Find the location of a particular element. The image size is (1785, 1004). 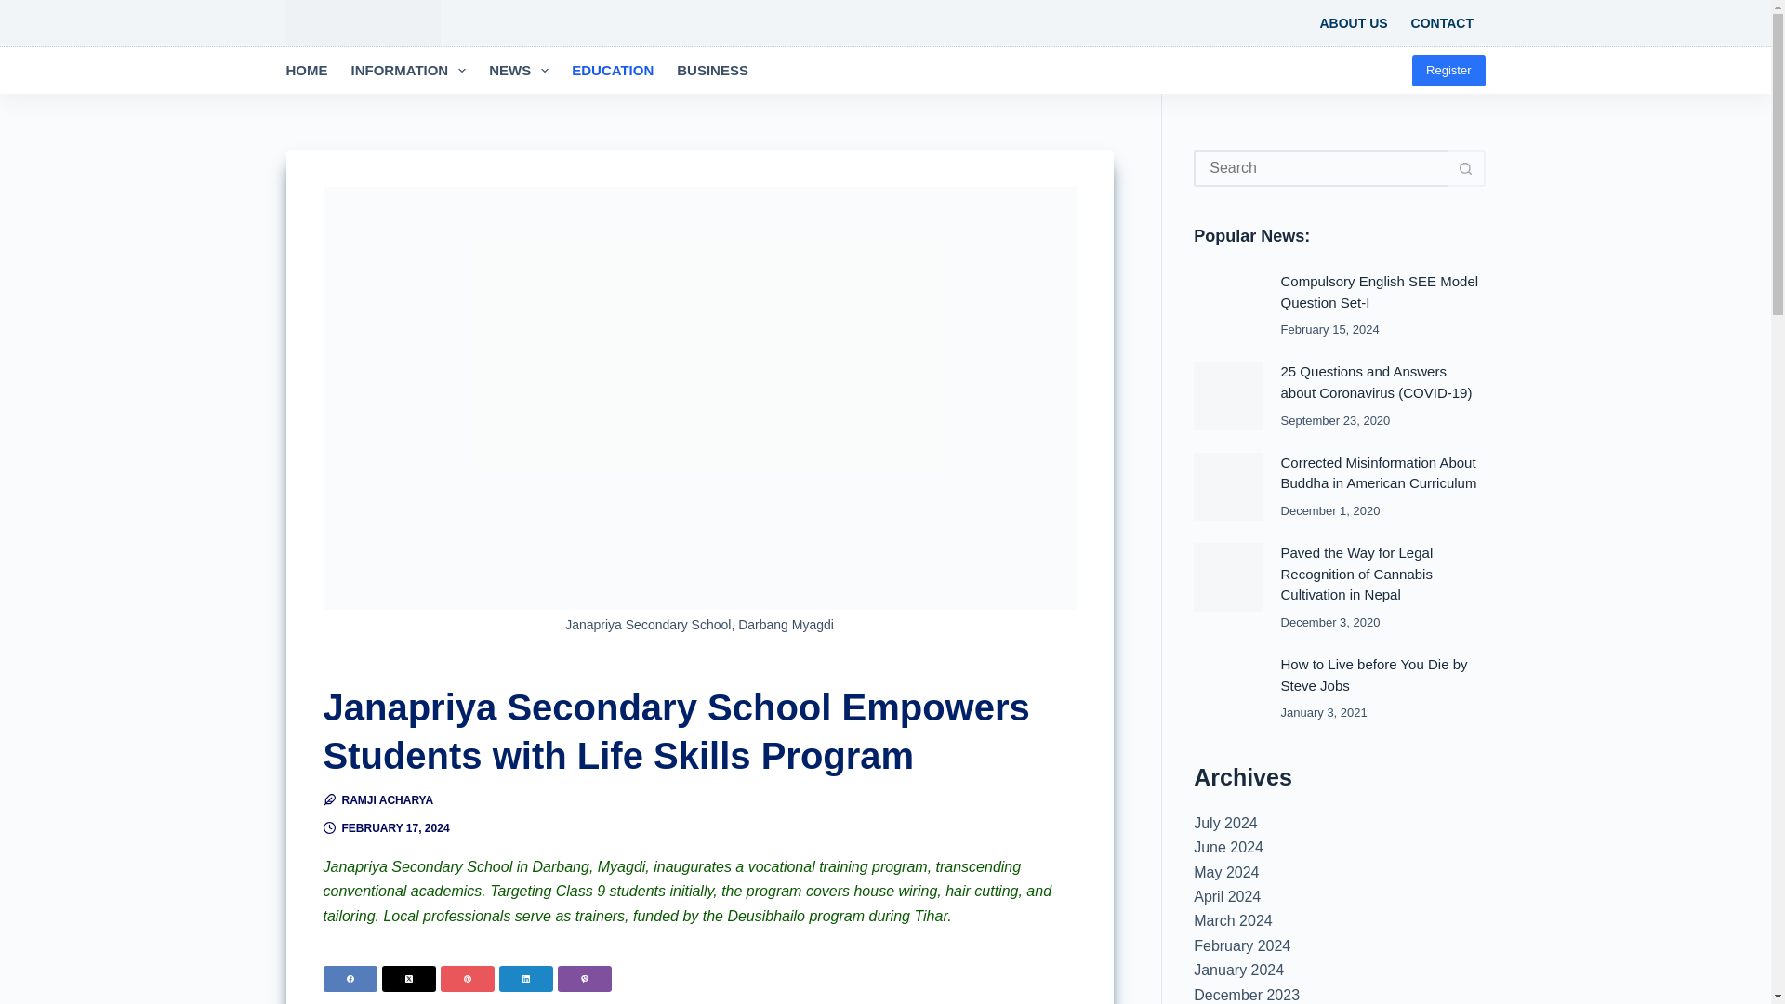

CONTACT is located at coordinates (1442, 22).